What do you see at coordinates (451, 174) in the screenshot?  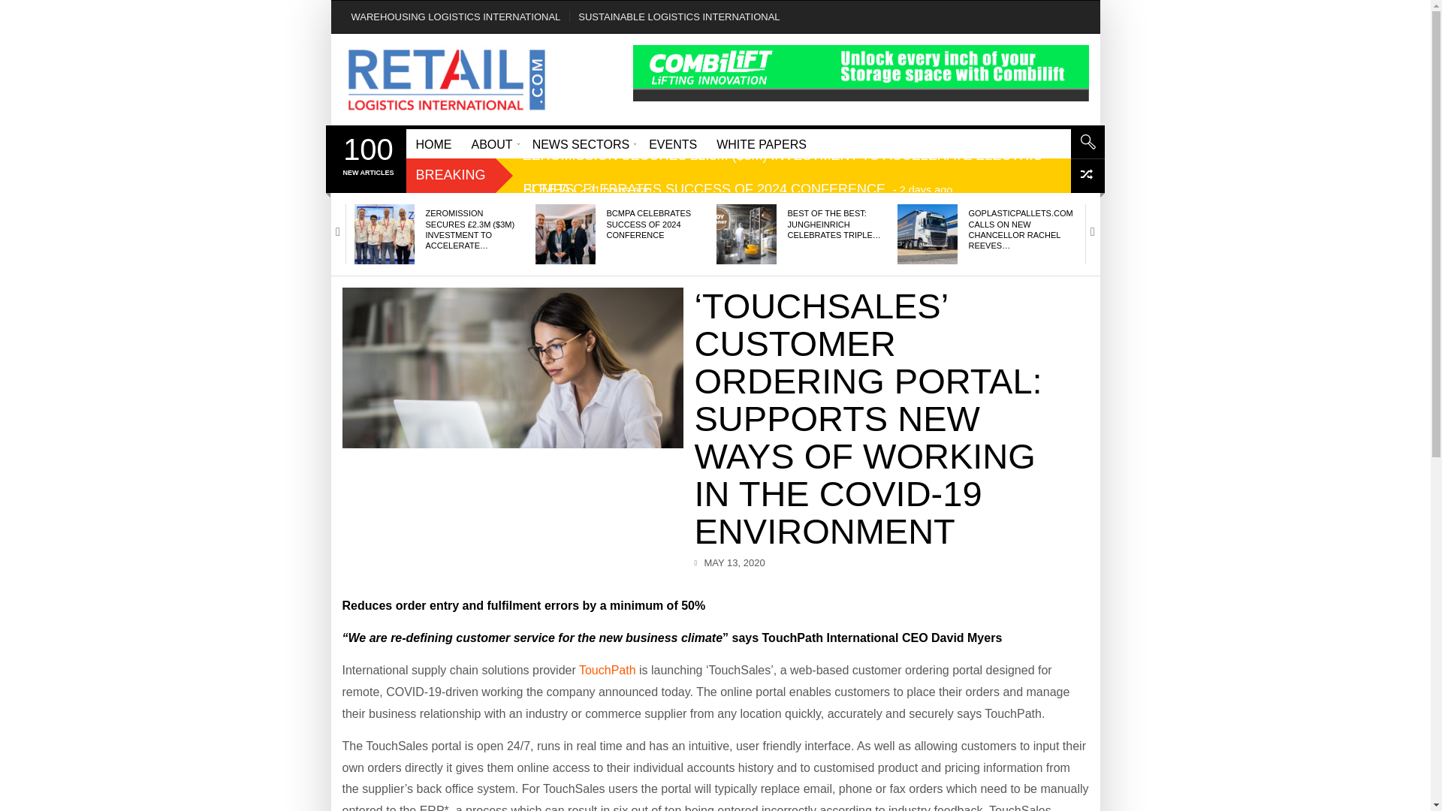 I see `BREAKING` at bounding box center [451, 174].